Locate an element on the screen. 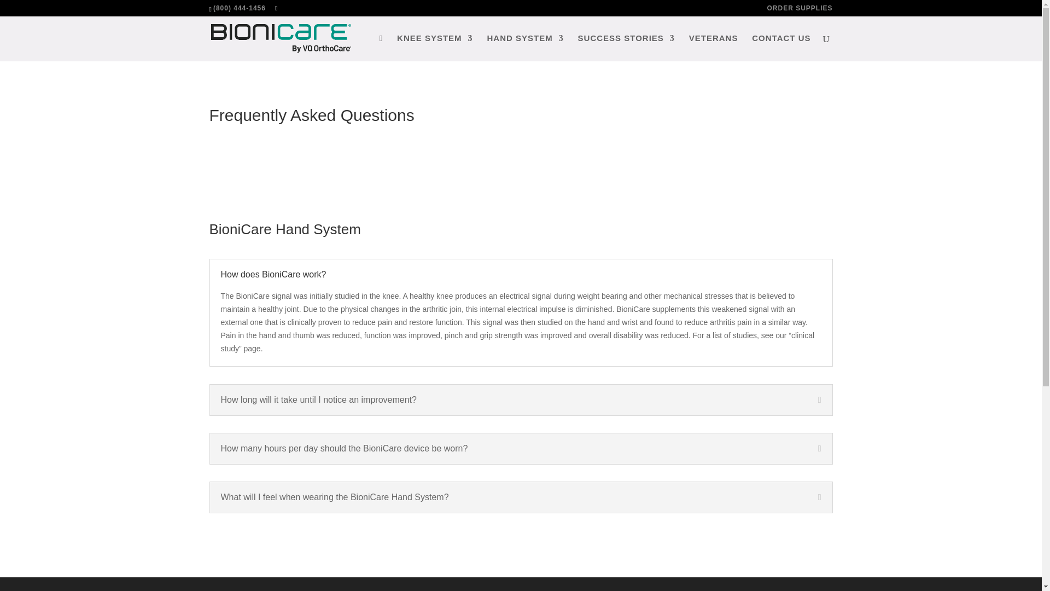 This screenshot has height=591, width=1050. KNEE SYSTEM is located at coordinates (435, 47).